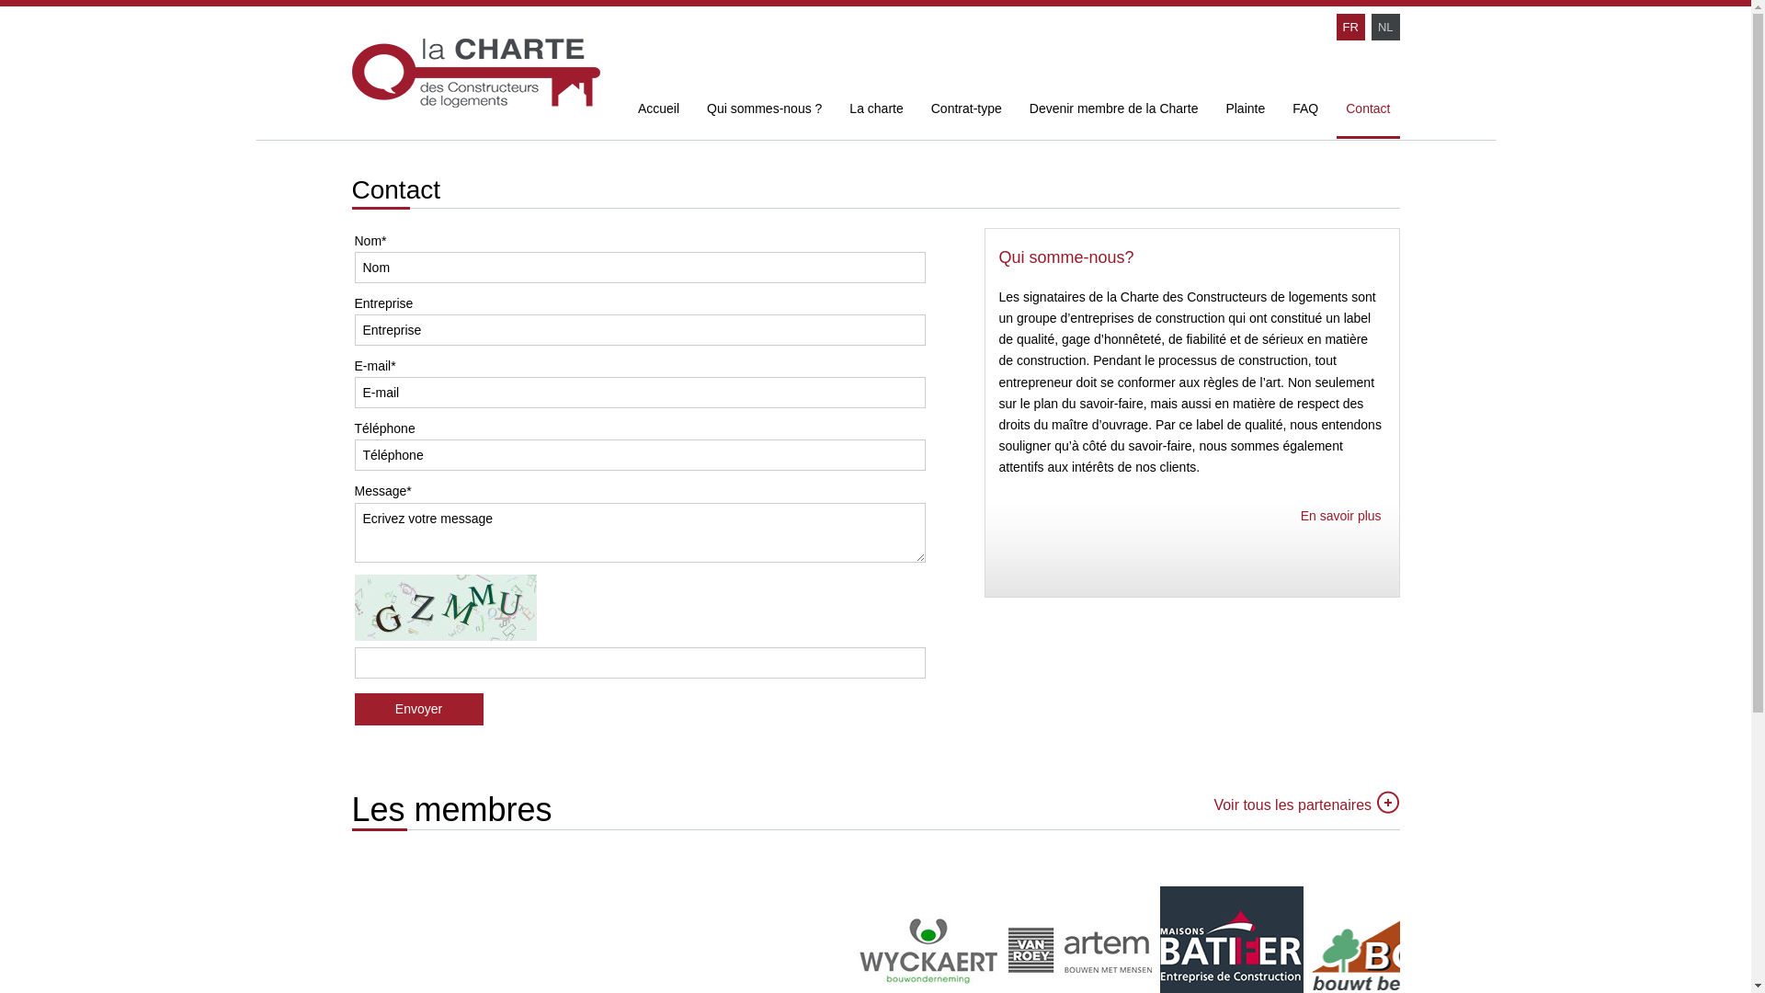  I want to click on En savoir plus, so click(1341, 516).